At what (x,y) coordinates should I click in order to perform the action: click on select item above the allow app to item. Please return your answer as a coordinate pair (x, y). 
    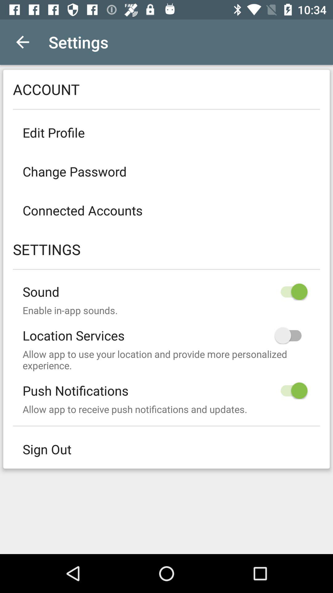
    Looking at the image, I should click on (166, 330).